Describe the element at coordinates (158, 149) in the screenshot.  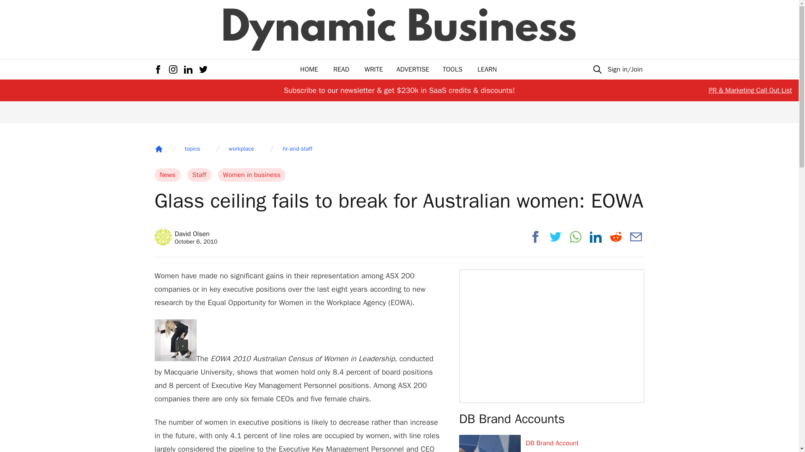
I see `Home` at that location.